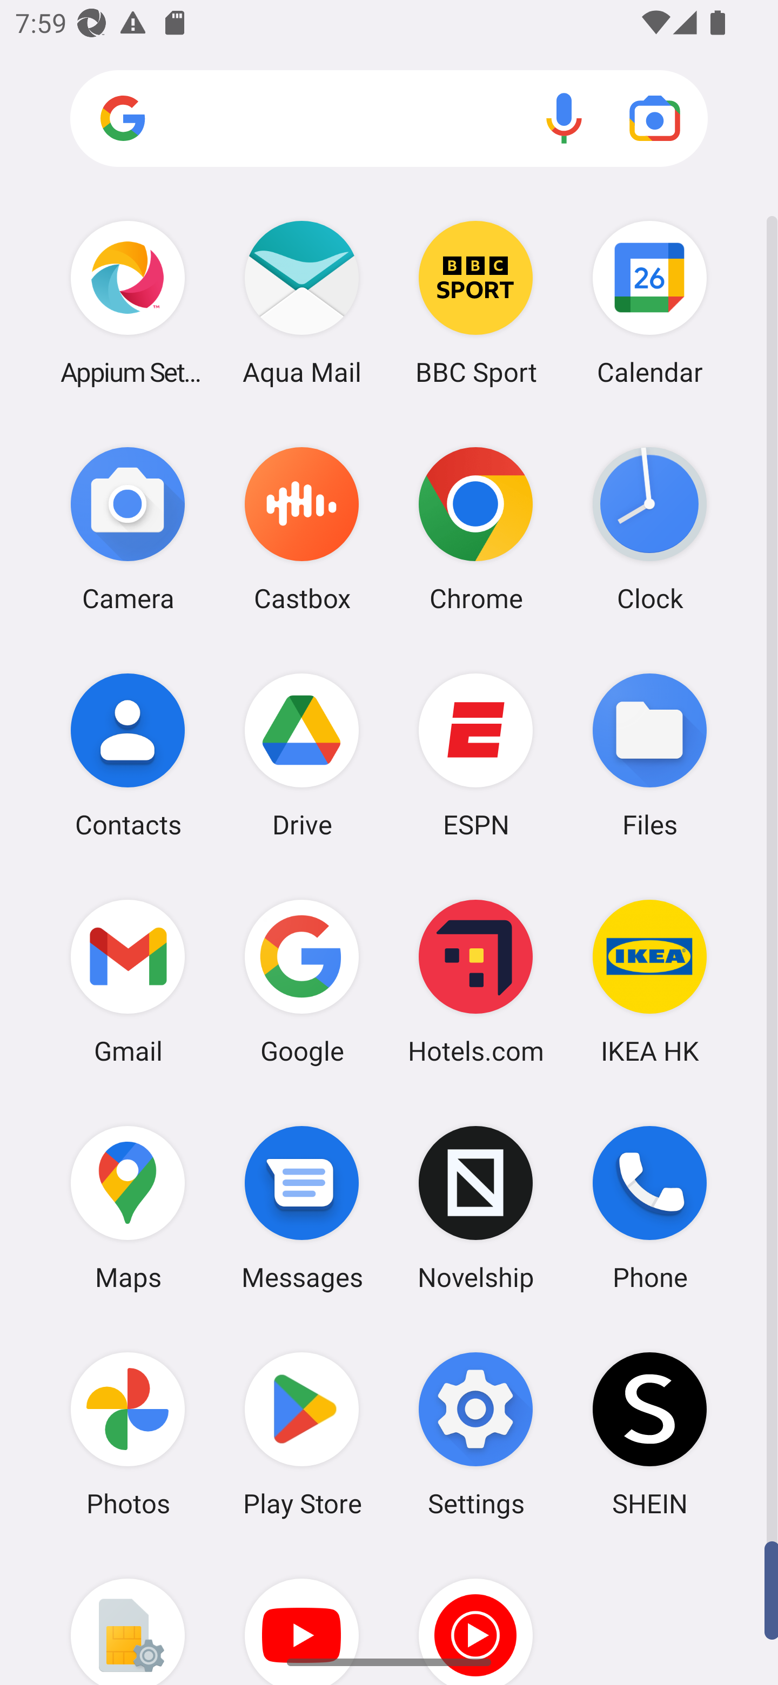  I want to click on TMoble, so click(128, 1616).